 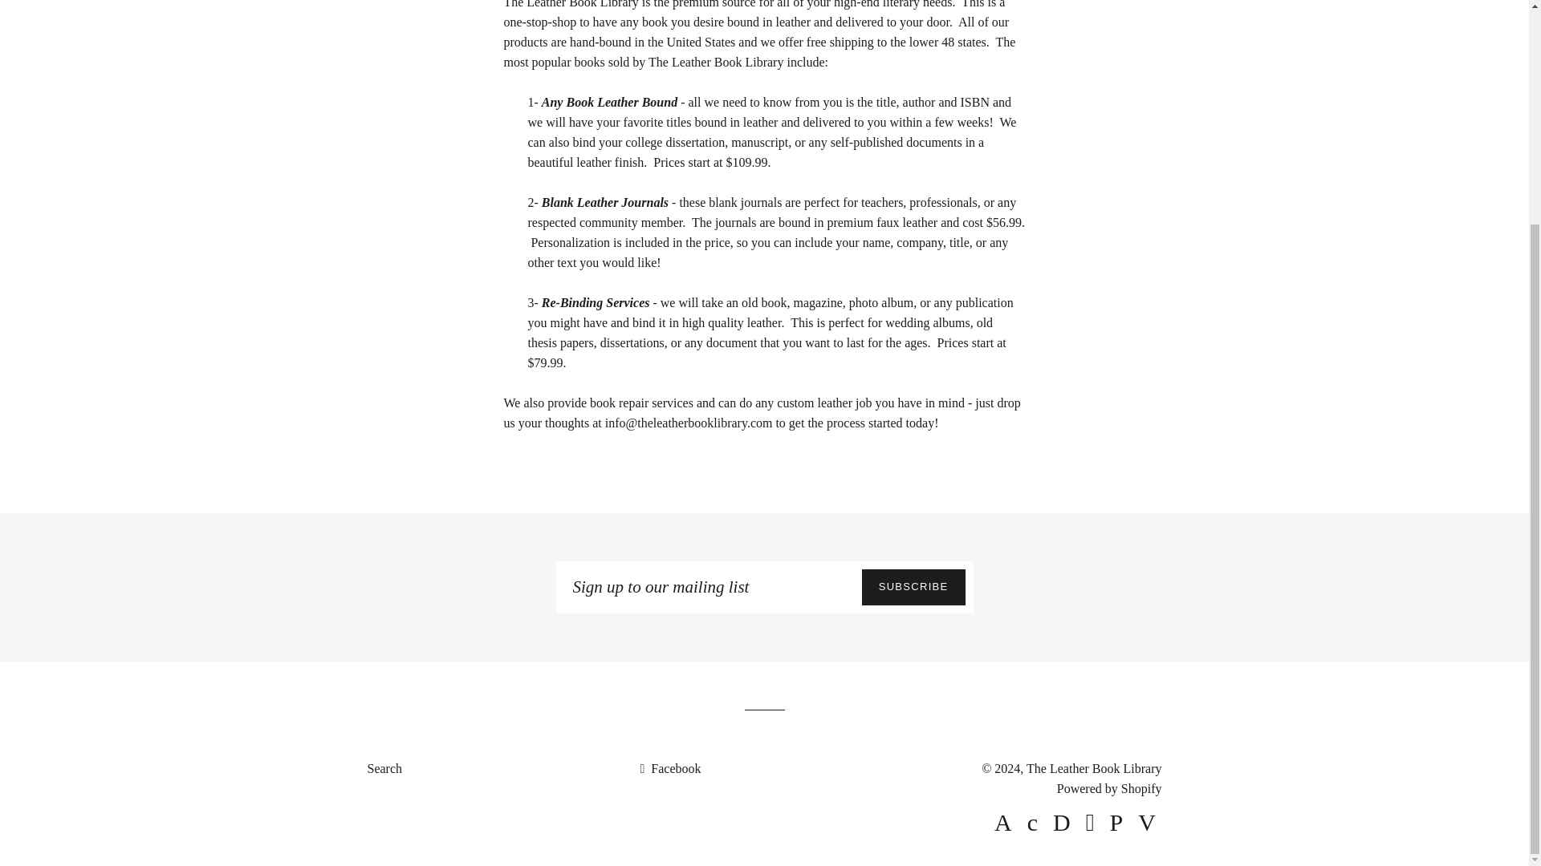 I want to click on Facebook, so click(x=669, y=768).